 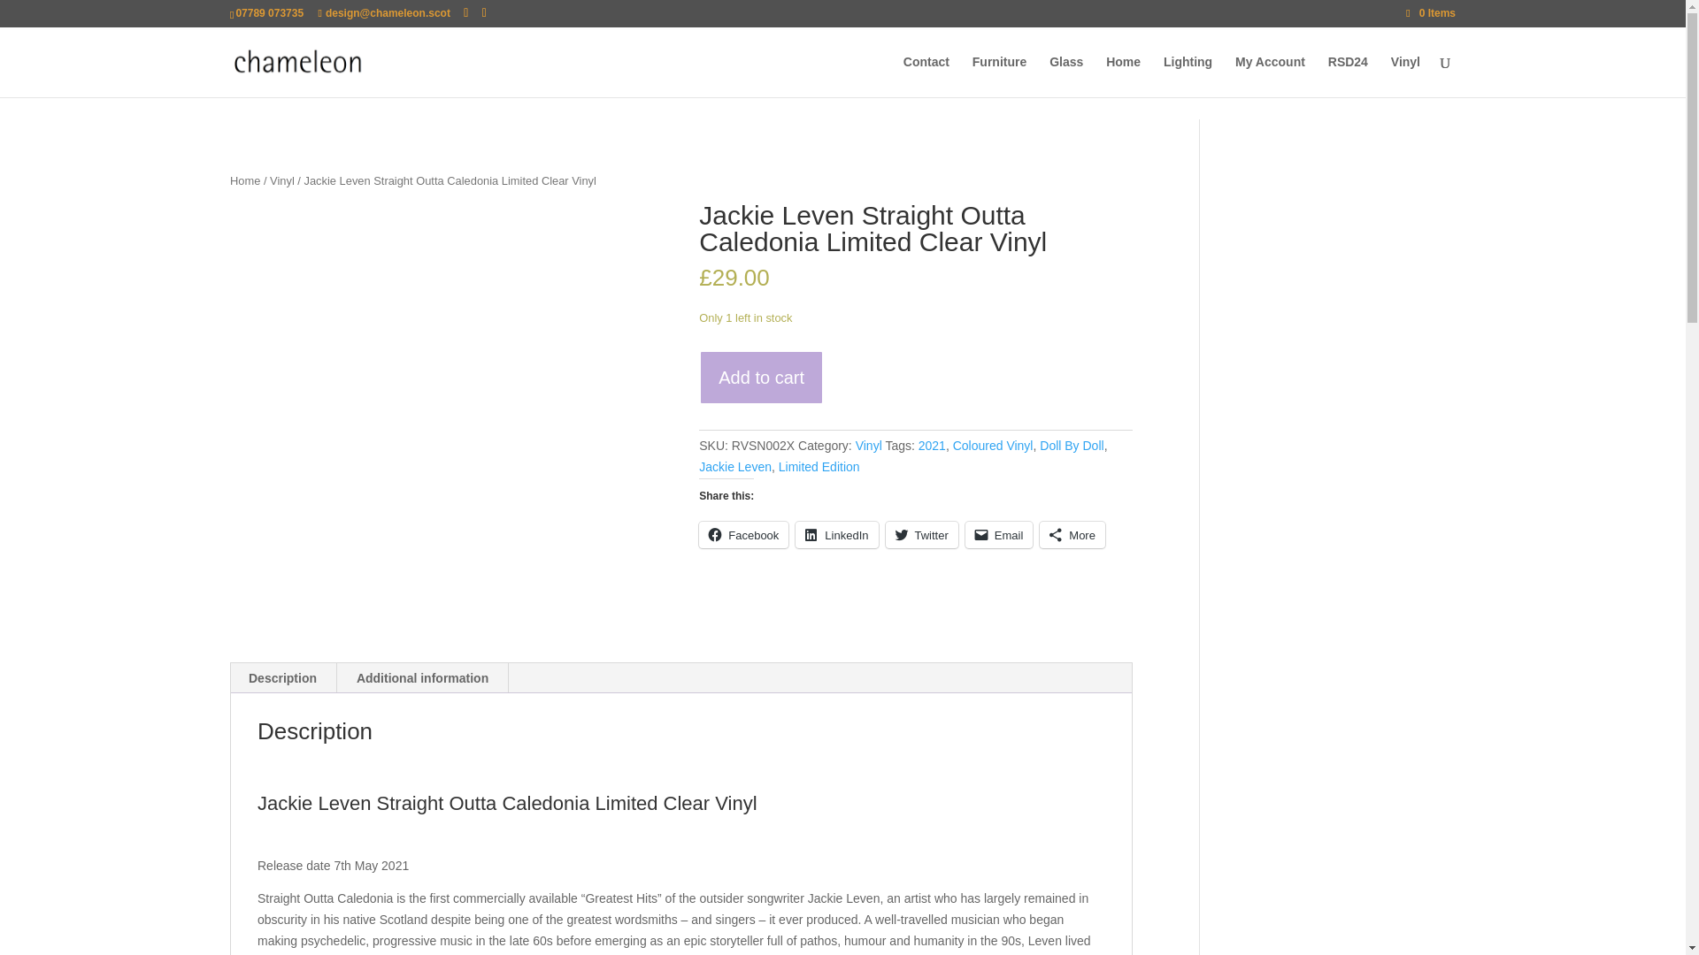 I want to click on Home, so click(x=244, y=180).